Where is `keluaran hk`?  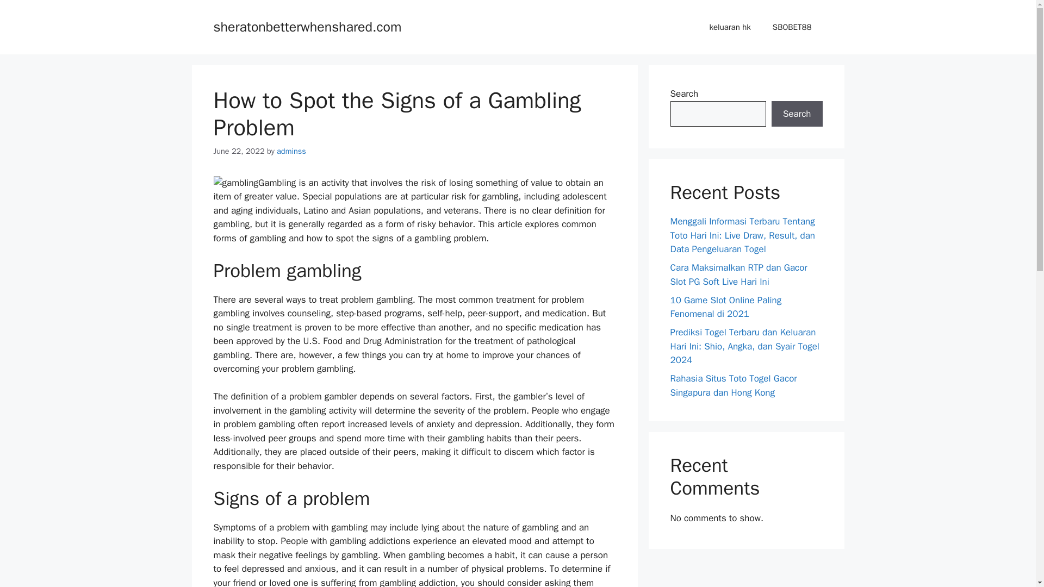 keluaran hk is located at coordinates (730, 27).